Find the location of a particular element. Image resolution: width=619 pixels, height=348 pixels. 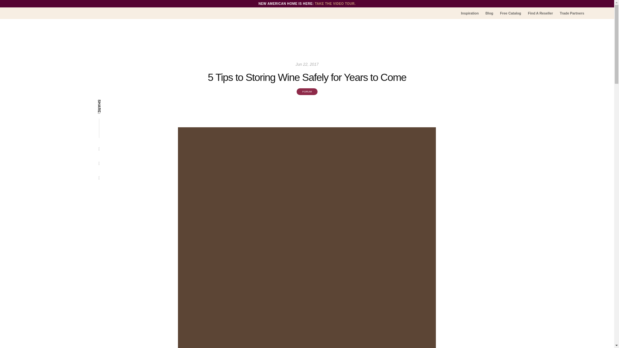

Free Catalog is located at coordinates (510, 14).